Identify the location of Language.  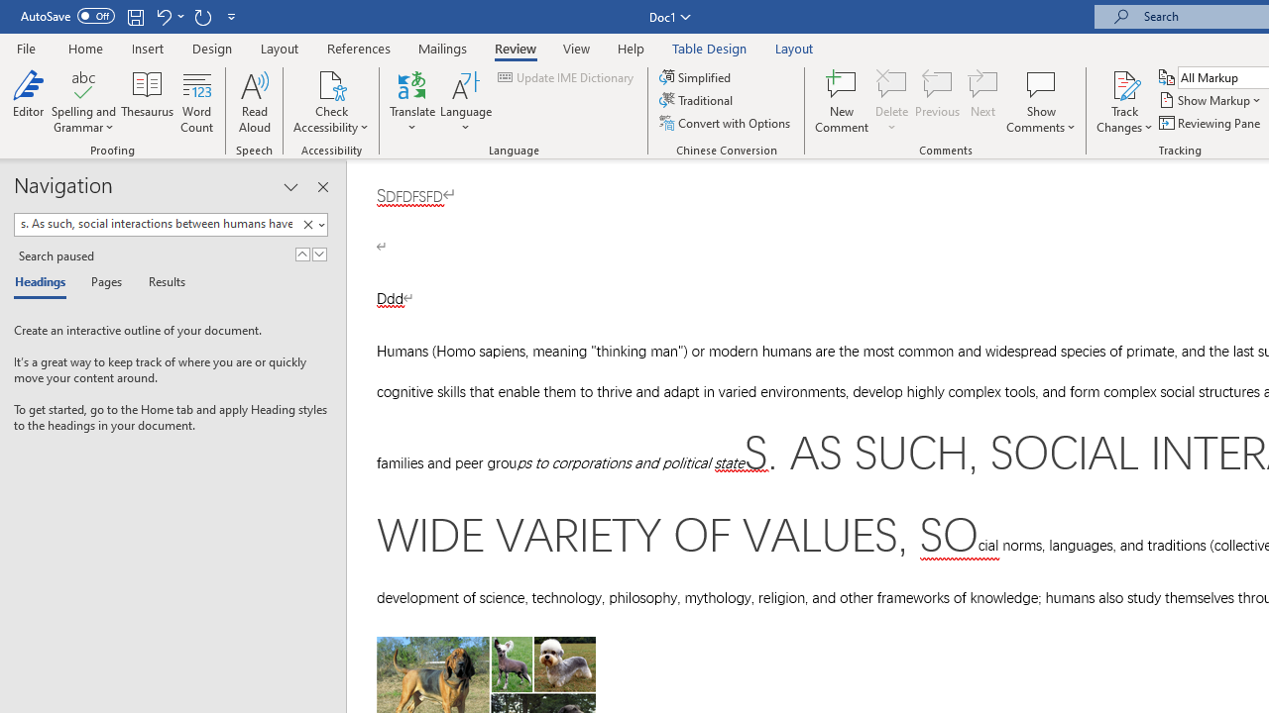
(466, 101).